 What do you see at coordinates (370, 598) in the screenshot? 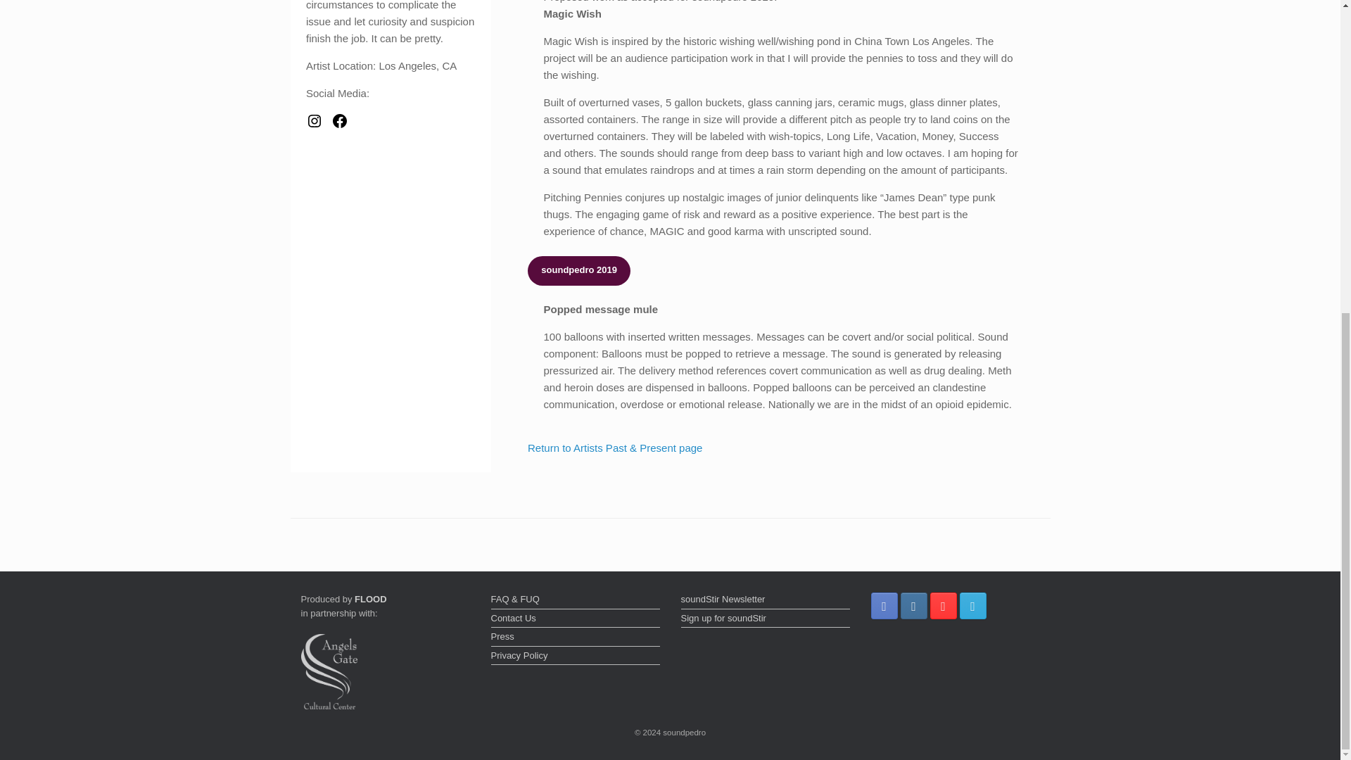
I see `FLOOD` at bounding box center [370, 598].